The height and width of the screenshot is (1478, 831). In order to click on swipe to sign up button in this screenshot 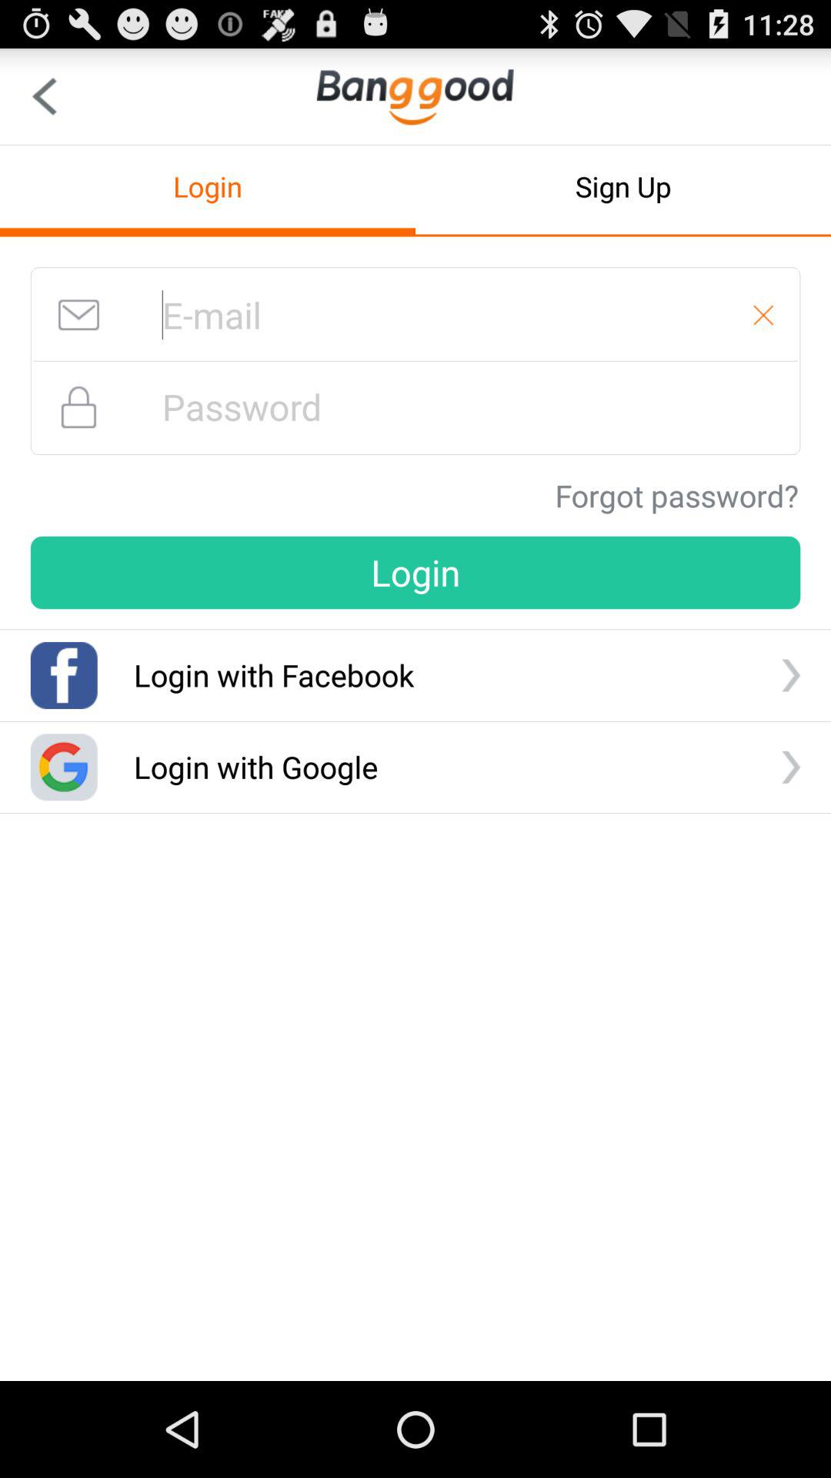, I will do `click(623, 186)`.